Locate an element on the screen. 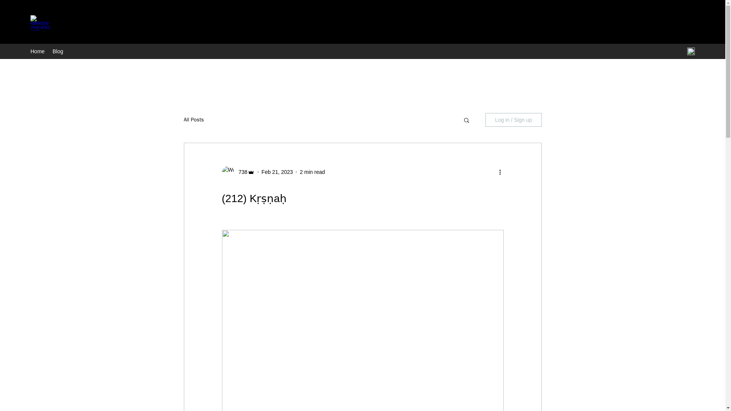  2 min read is located at coordinates (312, 172).